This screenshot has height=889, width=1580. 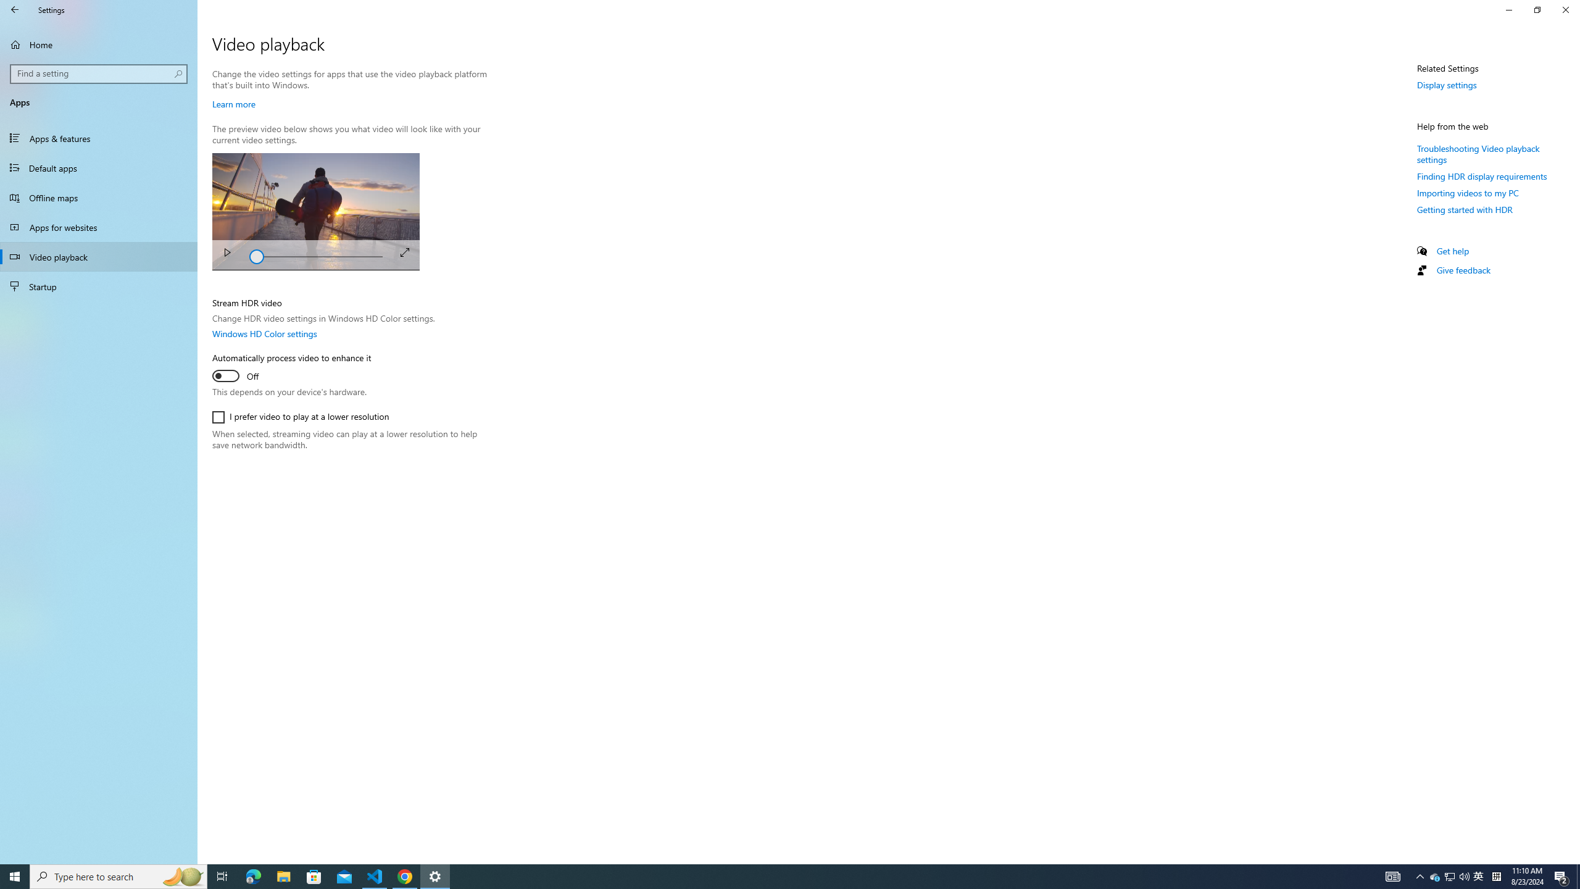 What do you see at coordinates (1537, 10) in the screenshot?
I see `Restore Settings` at bounding box center [1537, 10].